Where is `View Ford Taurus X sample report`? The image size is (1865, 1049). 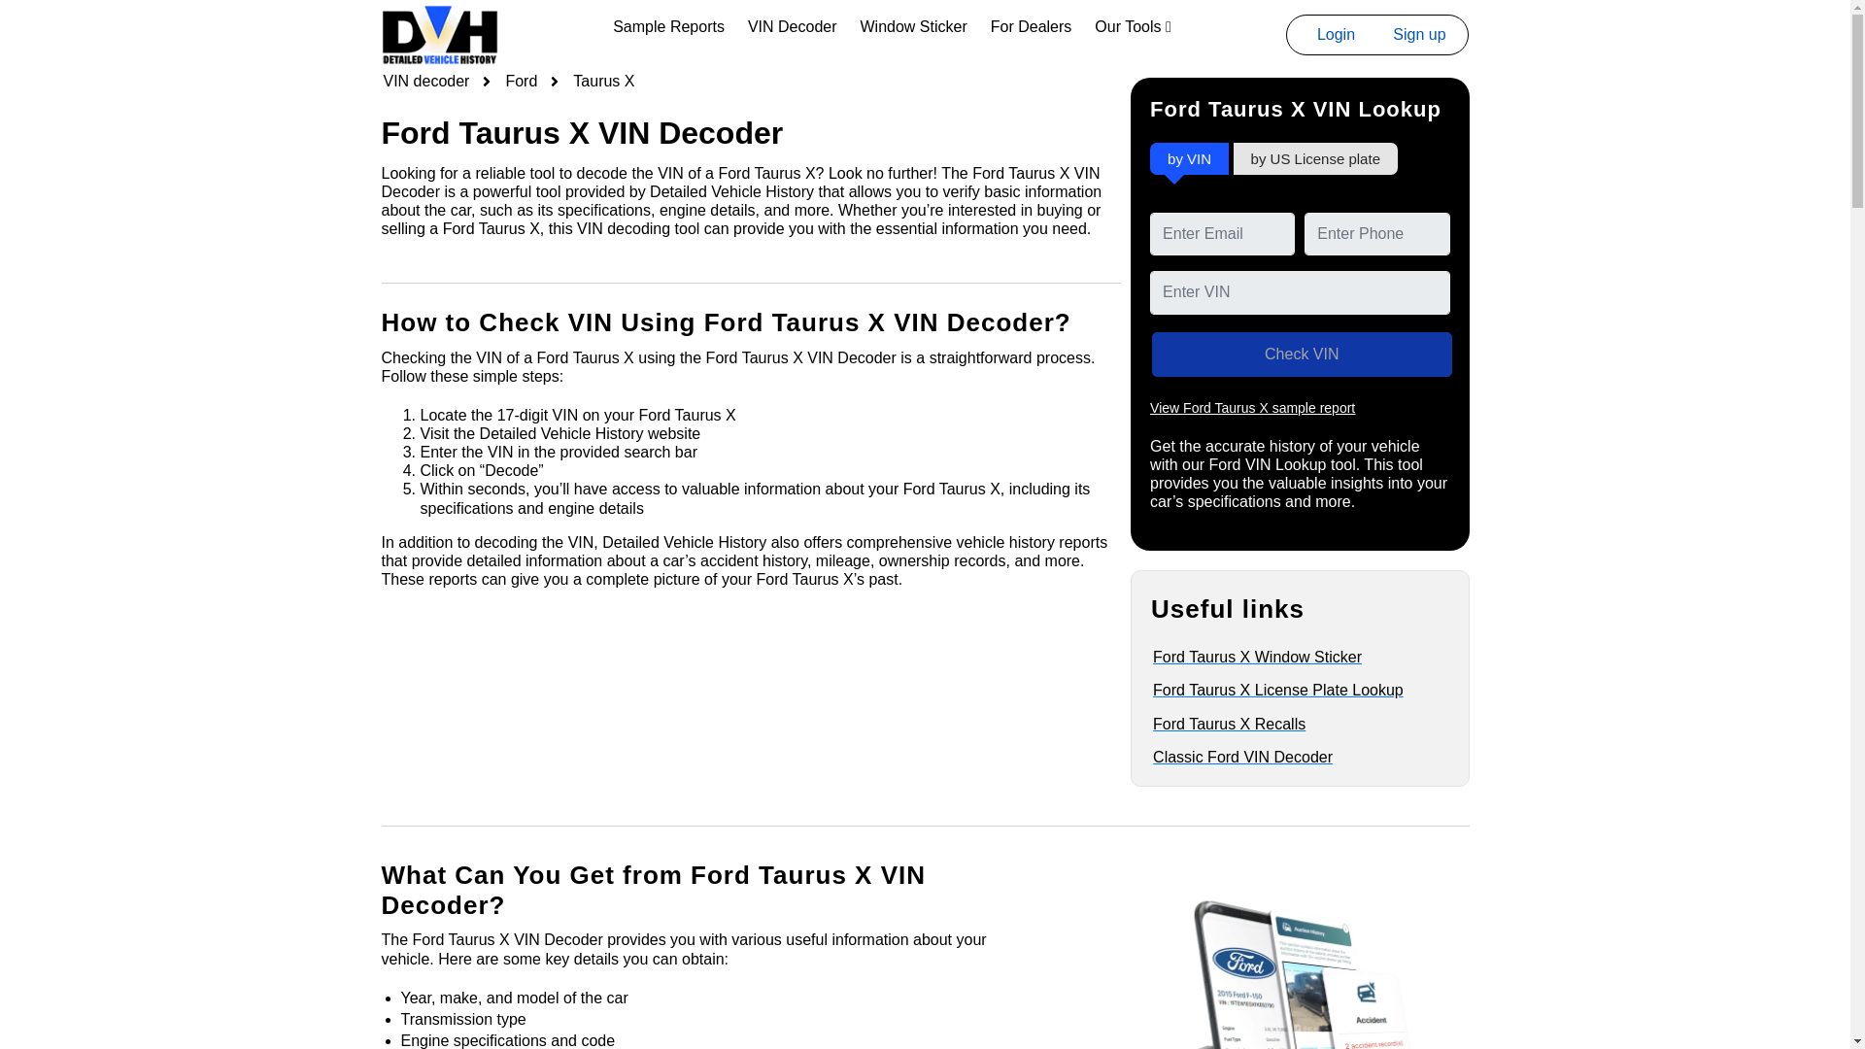
View Ford Taurus X sample report is located at coordinates (1253, 407).